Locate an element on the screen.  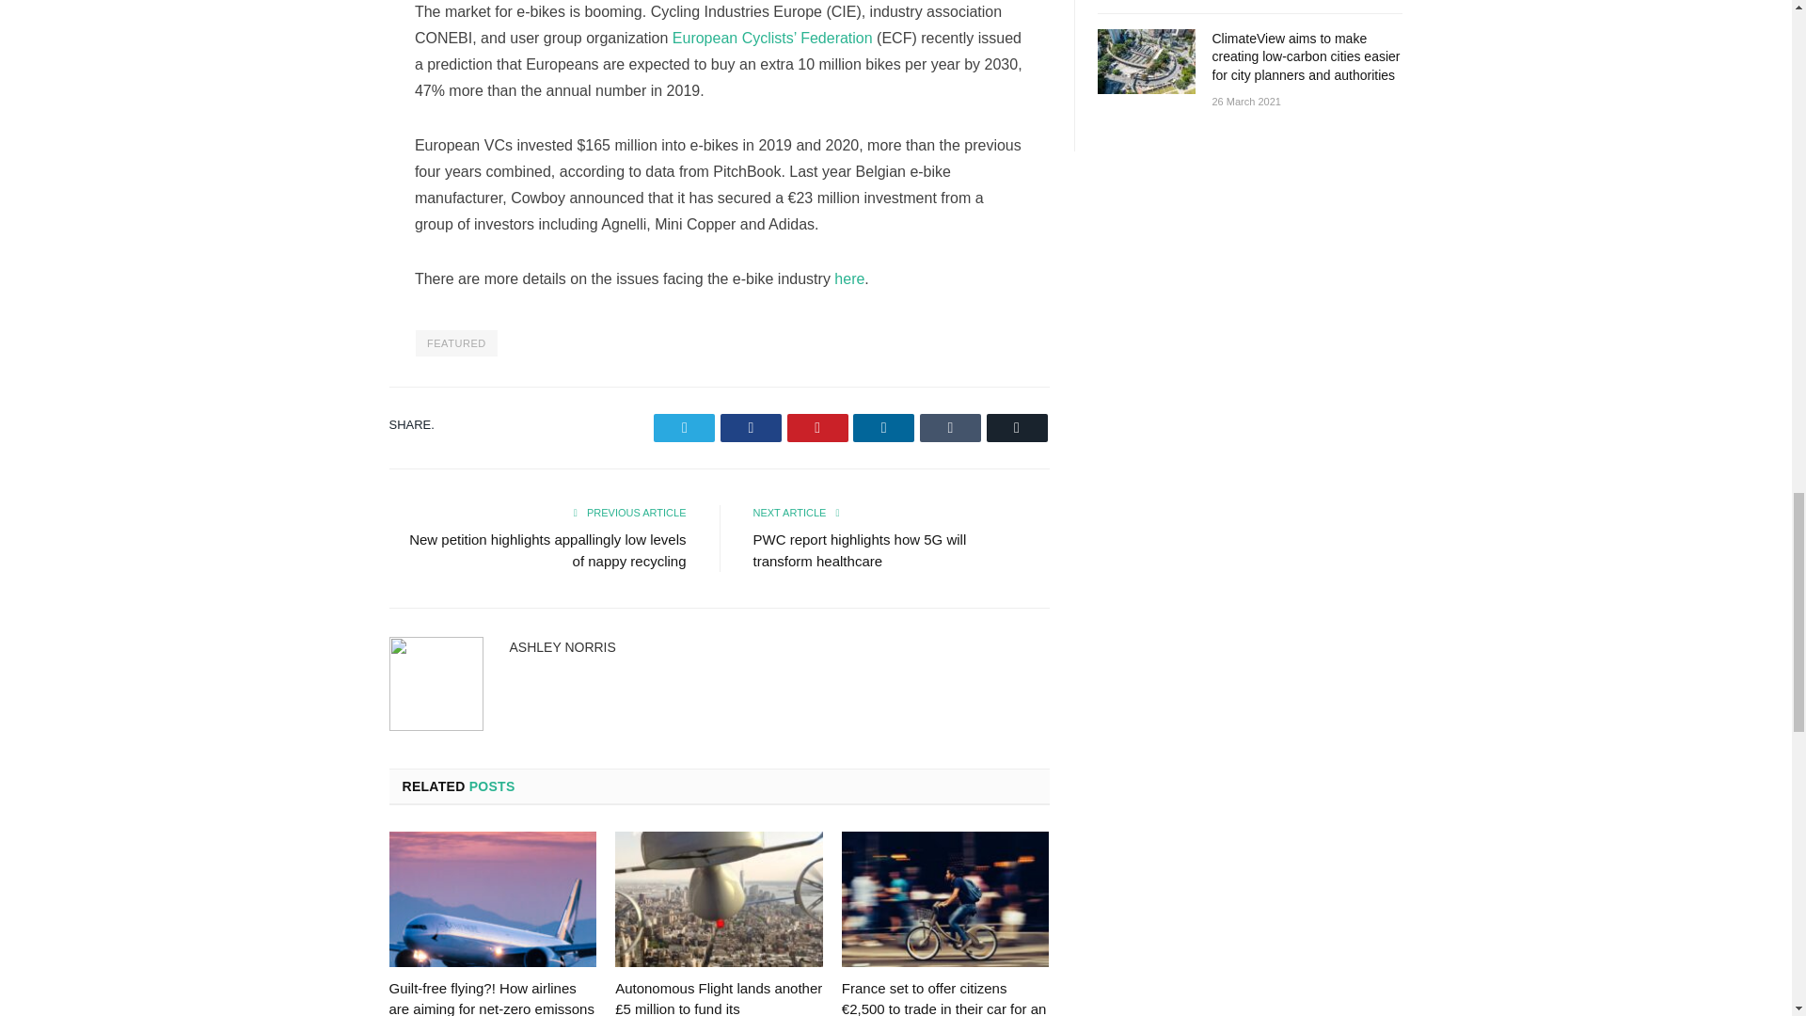
Tumblr is located at coordinates (950, 427).